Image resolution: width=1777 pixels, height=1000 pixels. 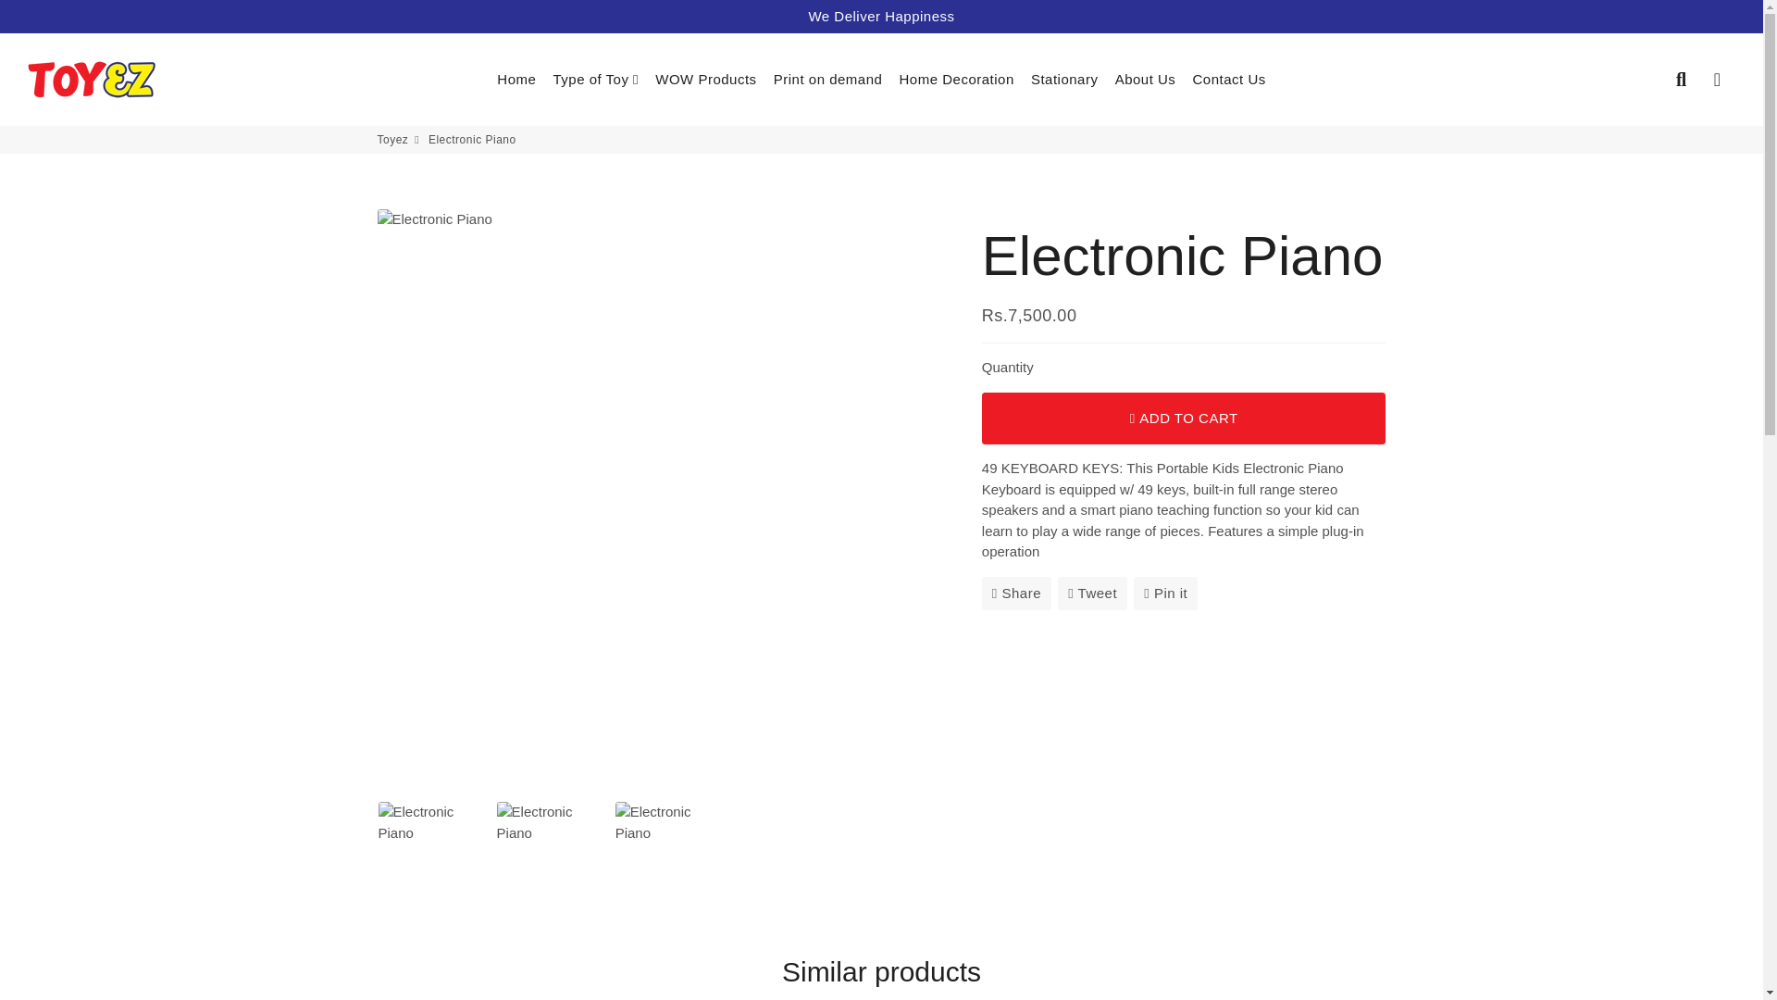 I want to click on Share on Facebook, so click(x=1016, y=593).